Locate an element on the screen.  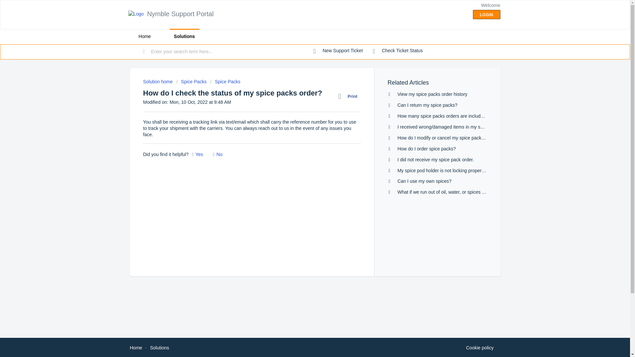
View my spice packs order history is located at coordinates (432, 94).